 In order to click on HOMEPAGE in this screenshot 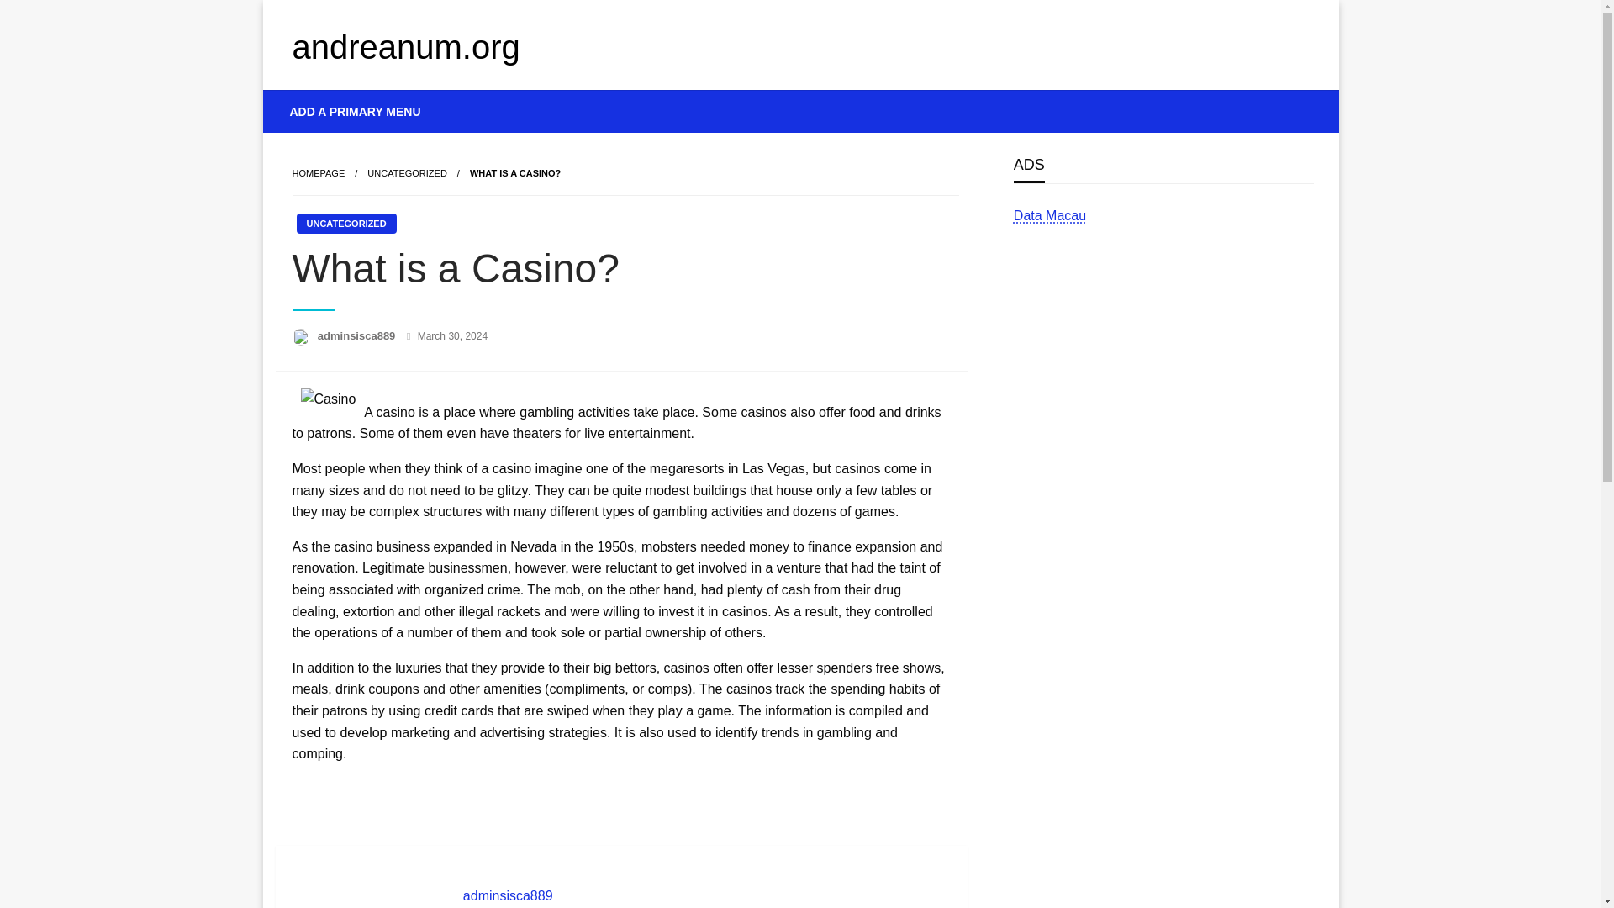, I will do `click(318, 172)`.